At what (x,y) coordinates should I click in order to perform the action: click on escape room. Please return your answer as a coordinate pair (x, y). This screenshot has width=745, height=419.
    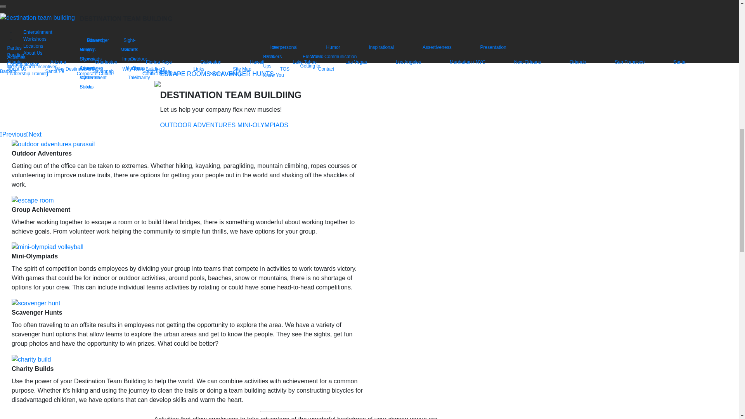
    Looking at the image, I should click on (33, 201).